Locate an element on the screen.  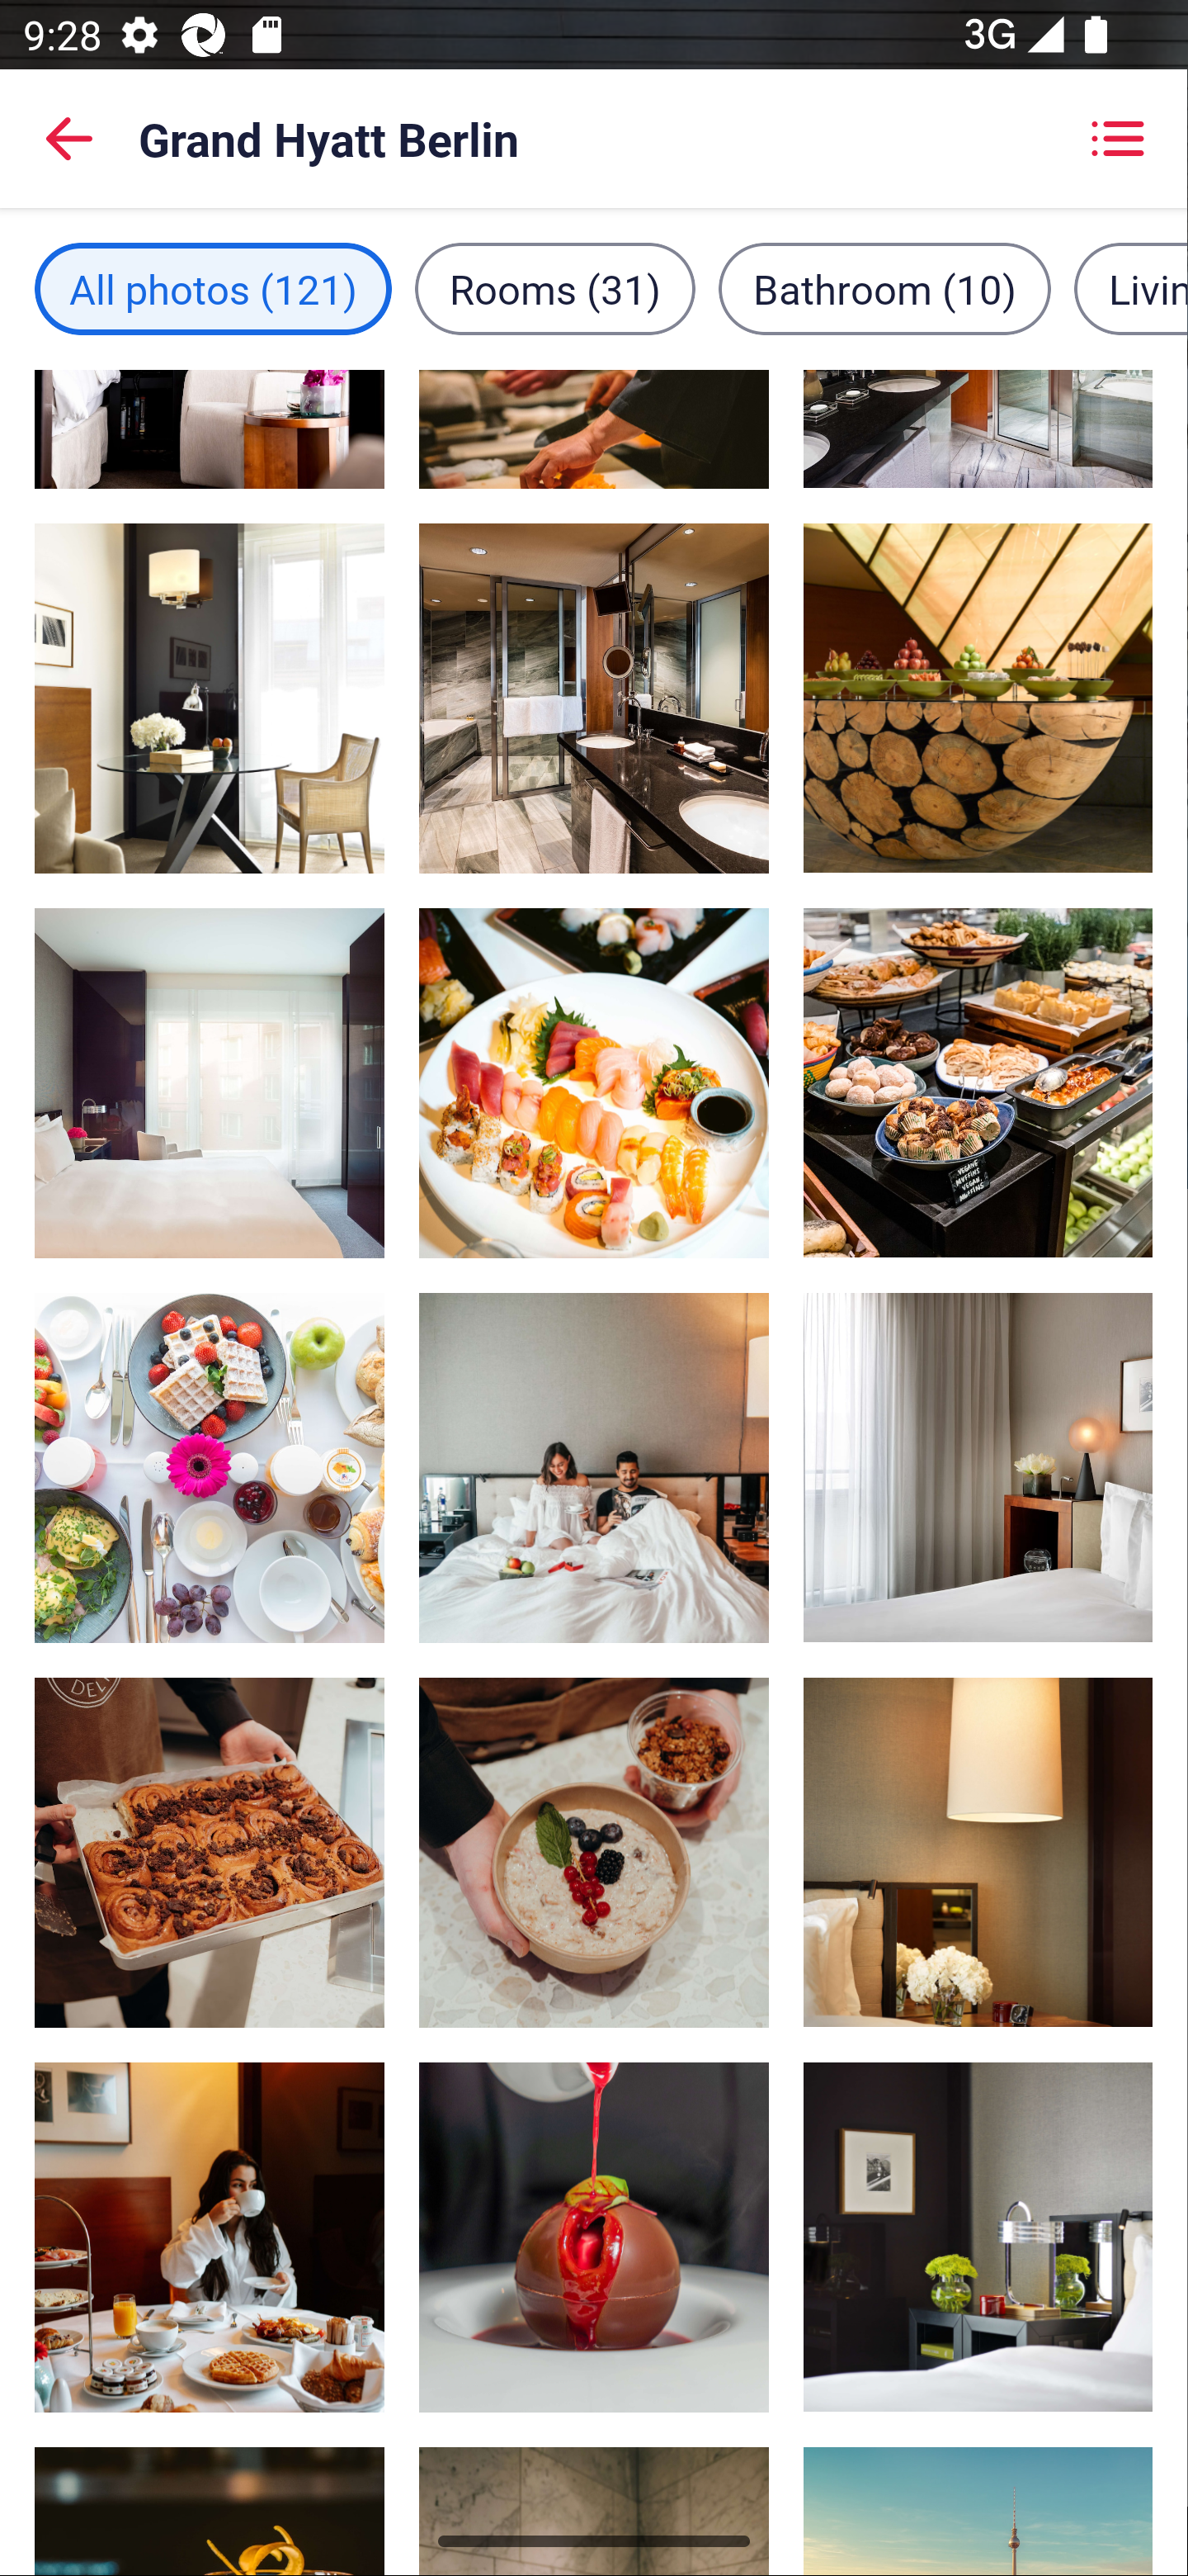
2 restaurants, Asian cuisine, image is located at coordinates (594, 1852).